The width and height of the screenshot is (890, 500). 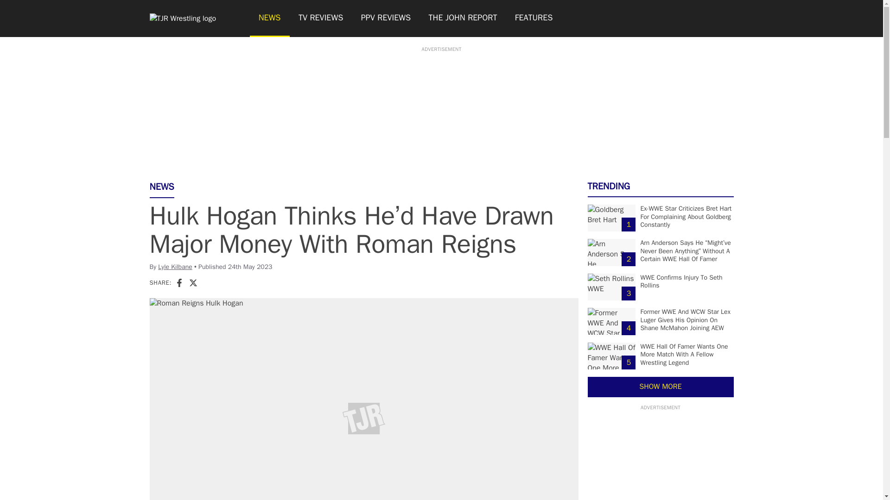 What do you see at coordinates (534, 19) in the screenshot?
I see `FEATURES` at bounding box center [534, 19].